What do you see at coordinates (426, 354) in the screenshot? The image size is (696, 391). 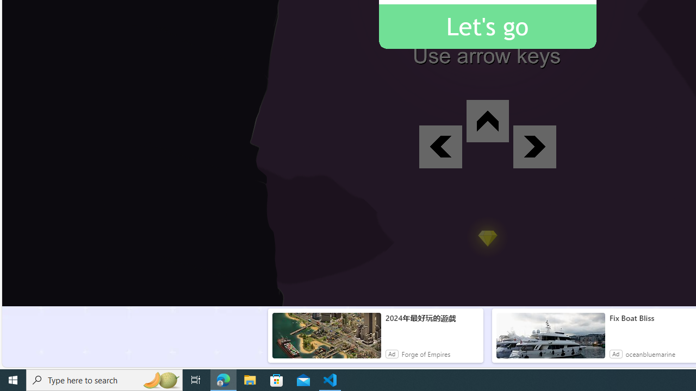 I see `Forge of Empires` at bounding box center [426, 354].